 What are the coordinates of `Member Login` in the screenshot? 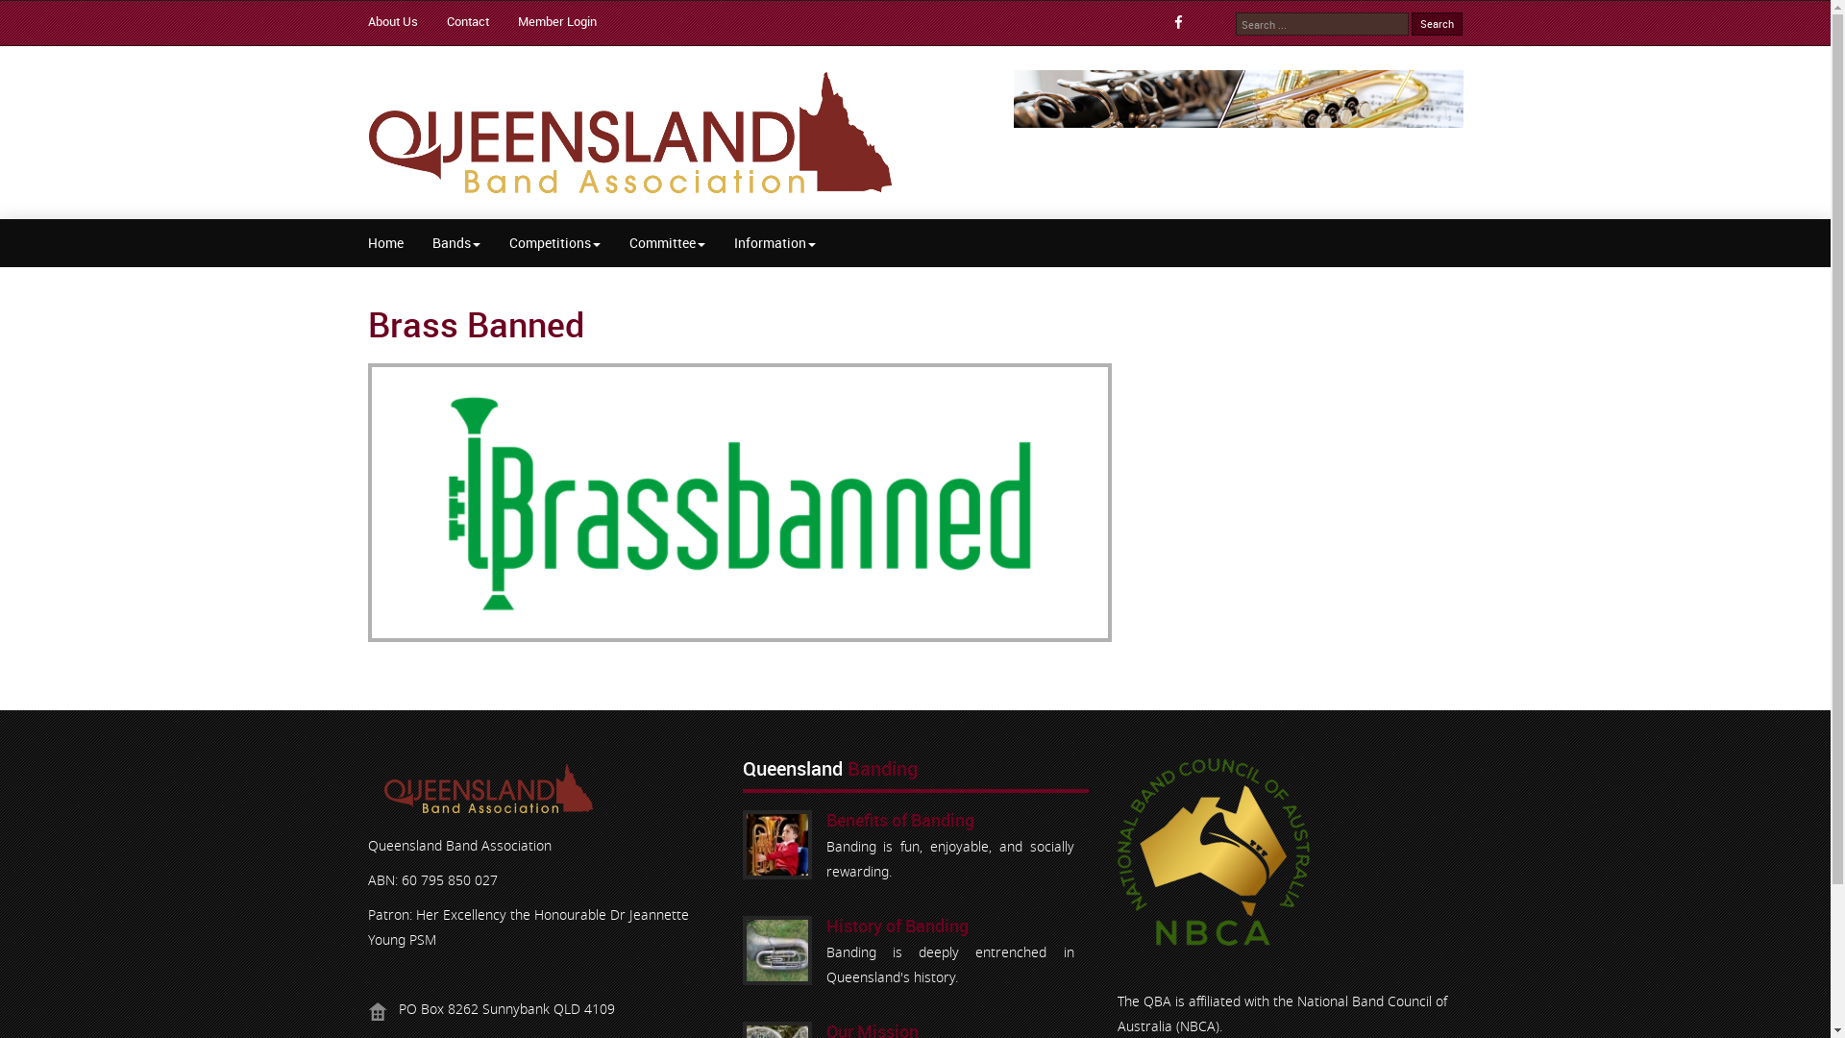 It's located at (571, 22).